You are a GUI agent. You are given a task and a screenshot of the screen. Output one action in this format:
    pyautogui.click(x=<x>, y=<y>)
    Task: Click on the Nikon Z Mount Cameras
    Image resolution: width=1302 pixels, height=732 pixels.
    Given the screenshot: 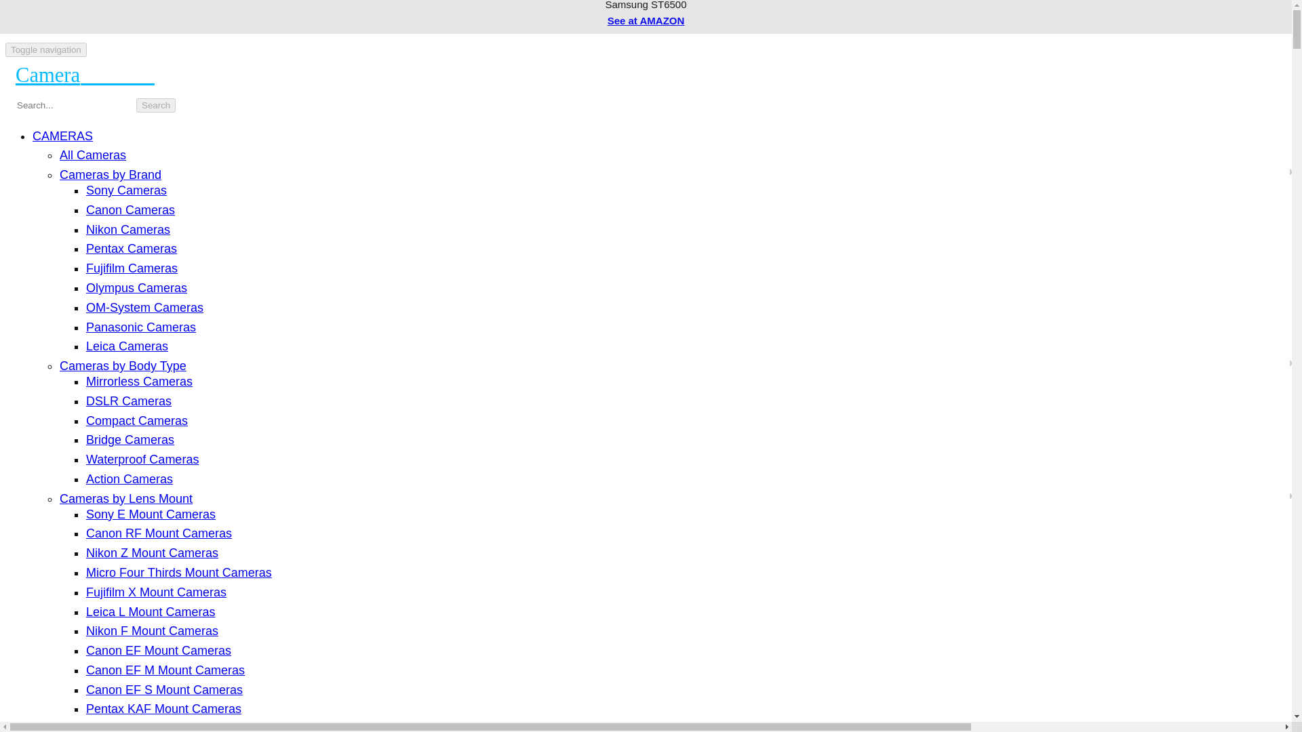 What is the action you would take?
    pyautogui.click(x=152, y=553)
    